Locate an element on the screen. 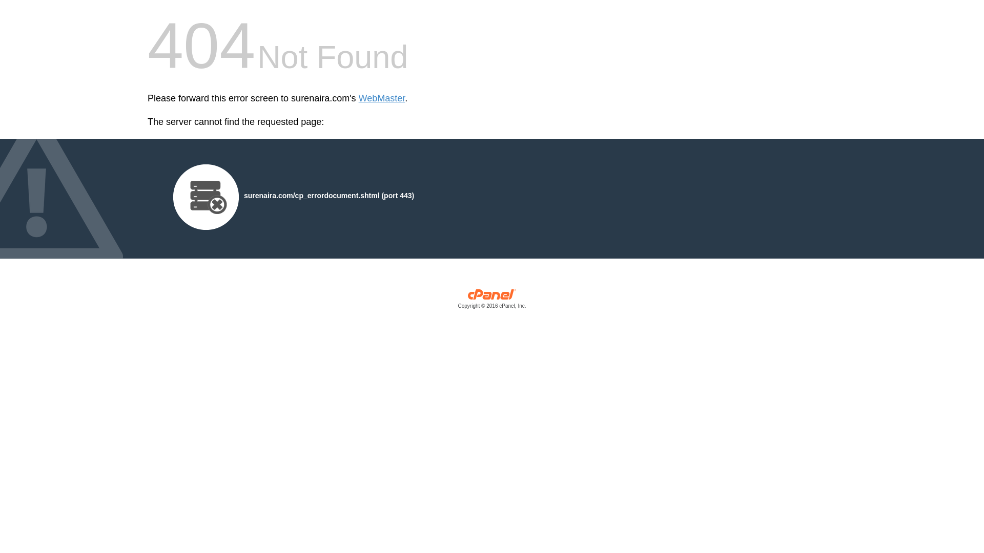  cPanel, Inc. is located at coordinates (492, 301).